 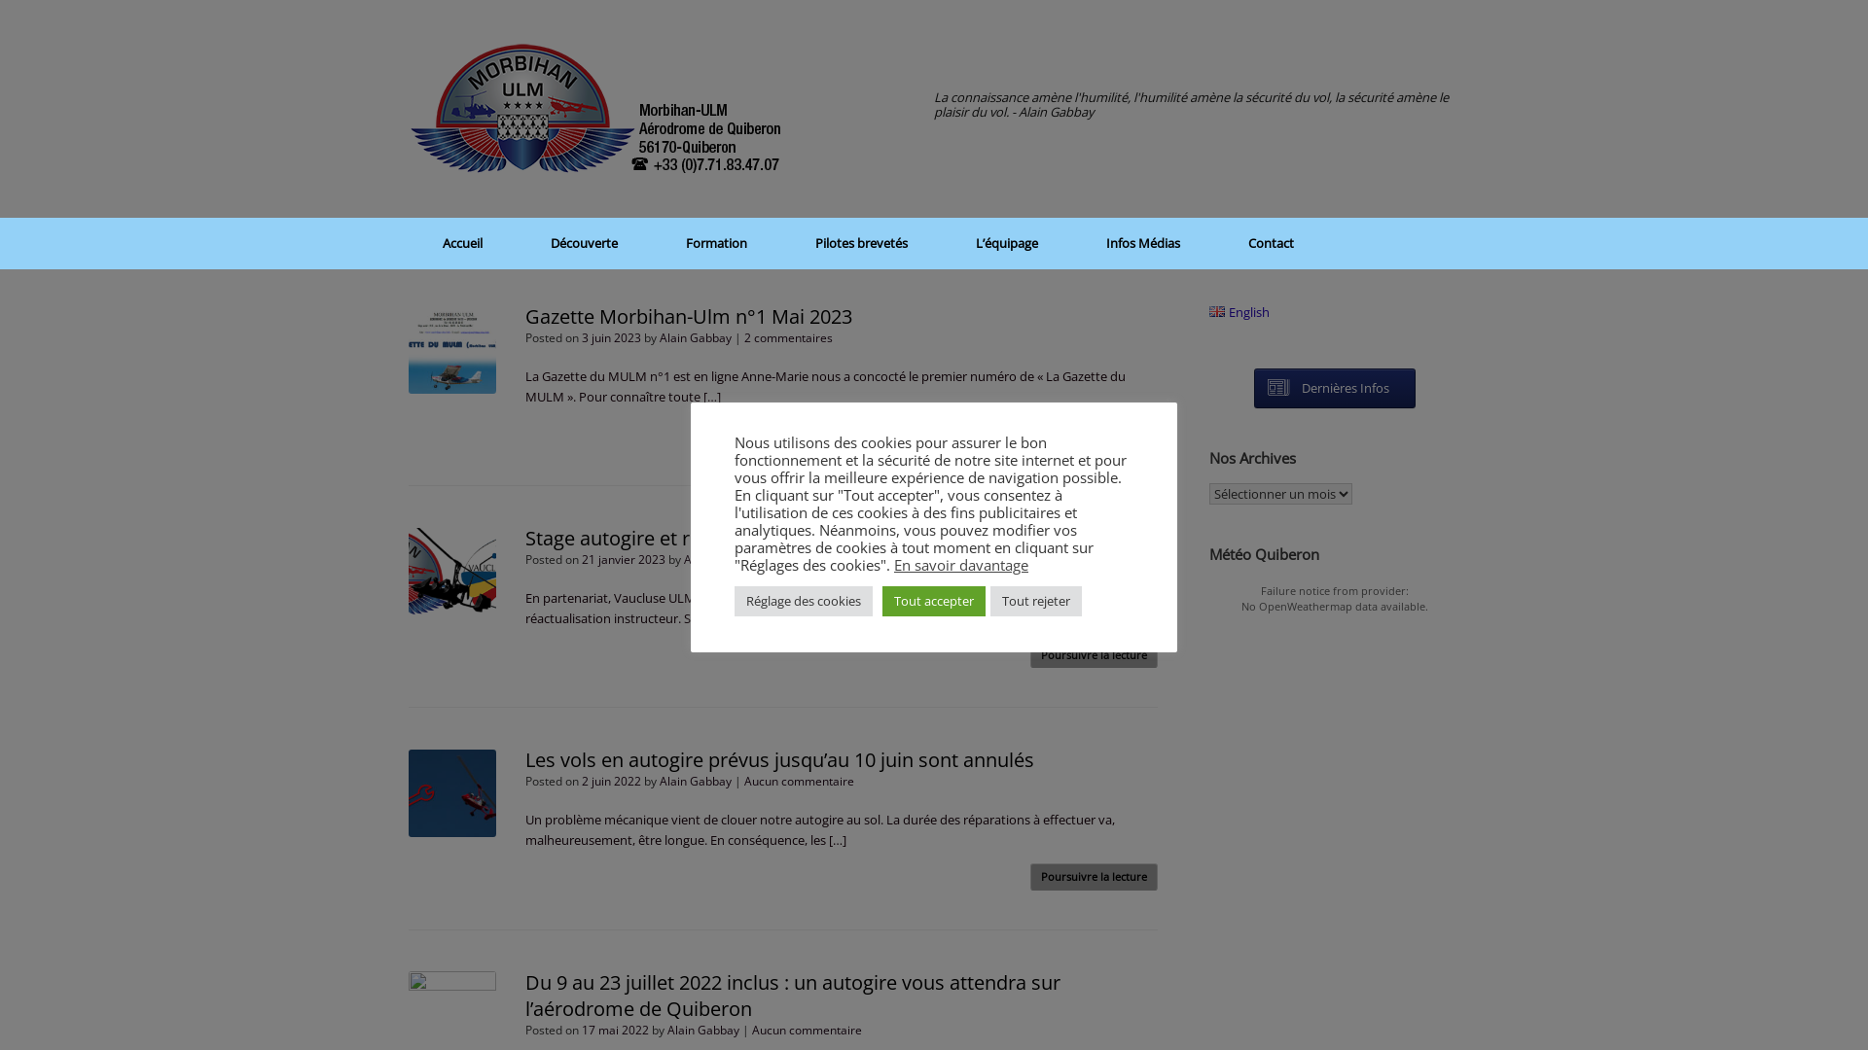 I want to click on Aucun commentaire, so click(x=808, y=1031).